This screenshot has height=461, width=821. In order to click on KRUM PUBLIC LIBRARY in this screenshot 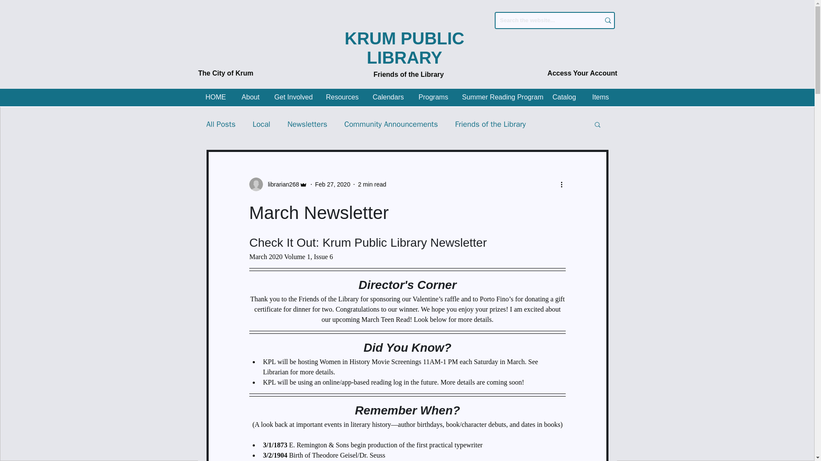, I will do `click(405, 48)`.